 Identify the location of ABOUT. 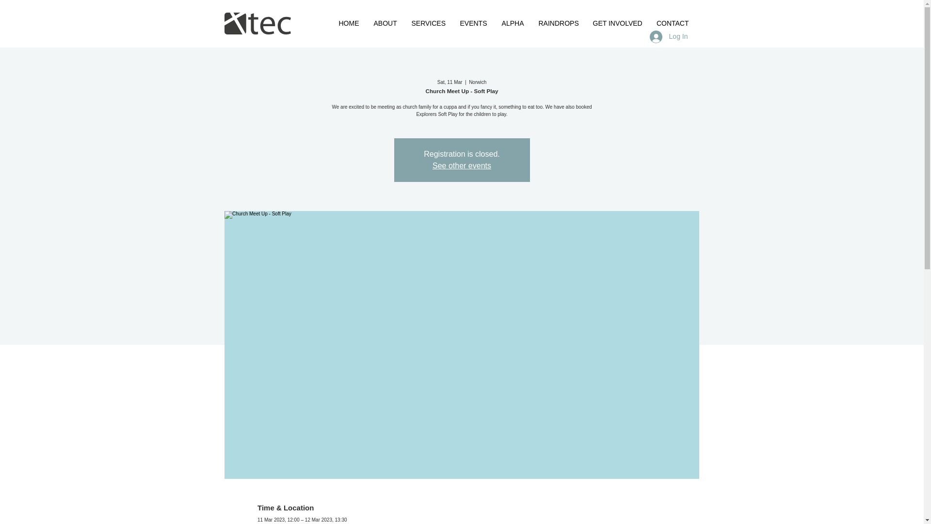
(385, 23).